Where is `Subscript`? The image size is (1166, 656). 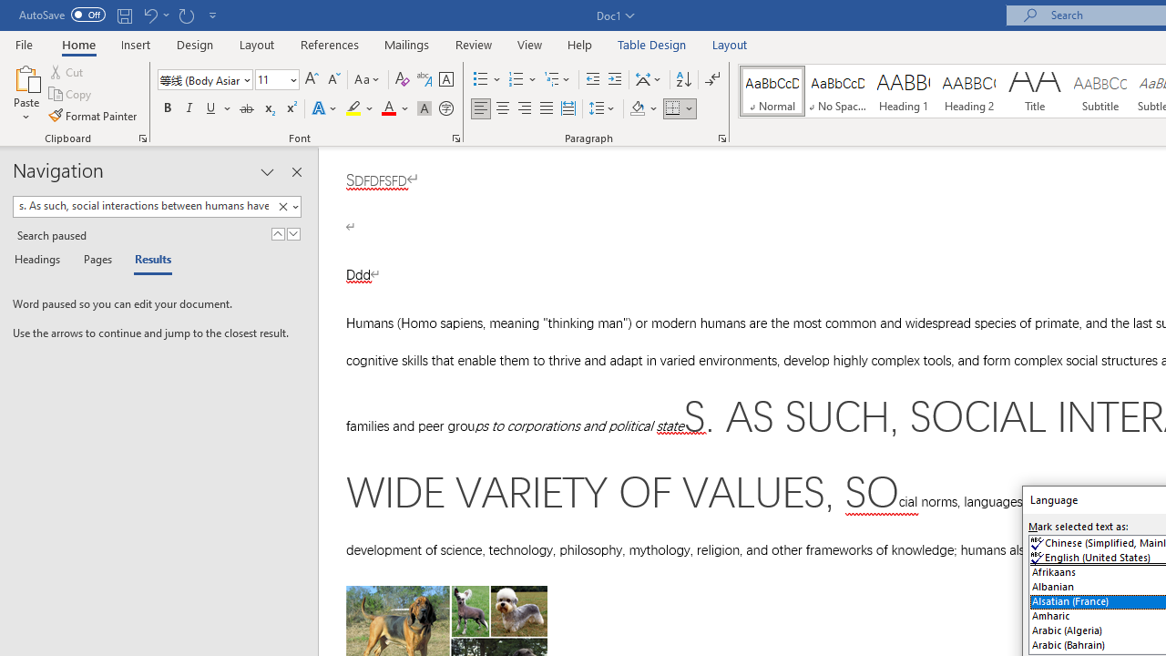
Subscript is located at coordinates (268, 109).